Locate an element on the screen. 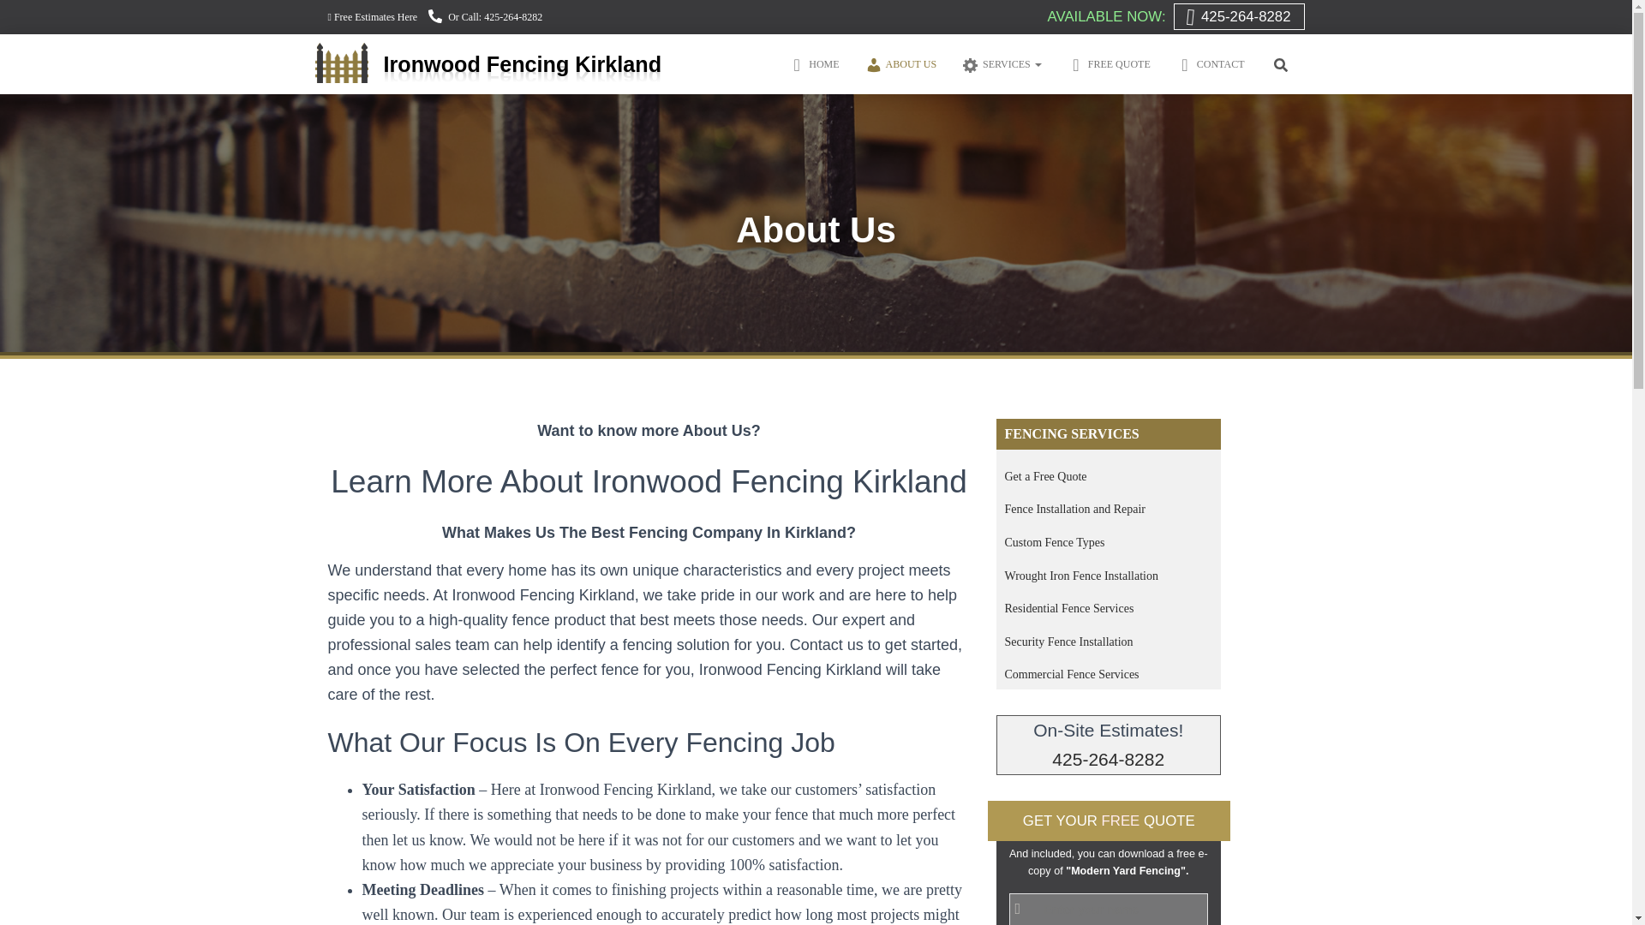 The image size is (1645, 925). Free Quote is located at coordinates (1109, 63).